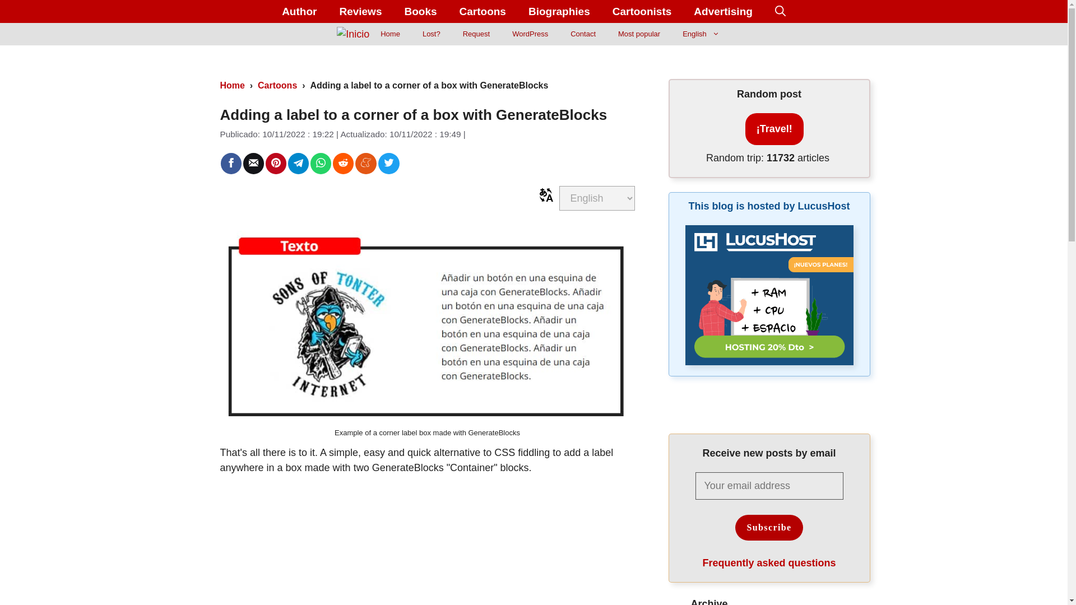 The width and height of the screenshot is (1076, 605). Describe the element at coordinates (353, 34) in the screenshot. I see `logo-menu-new` at that location.